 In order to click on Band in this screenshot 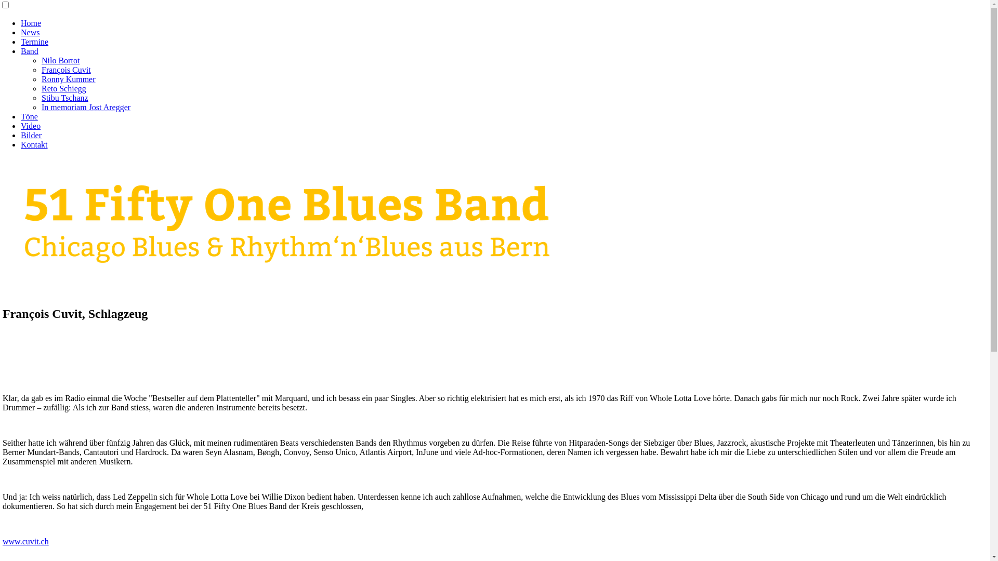, I will do `click(30, 51)`.